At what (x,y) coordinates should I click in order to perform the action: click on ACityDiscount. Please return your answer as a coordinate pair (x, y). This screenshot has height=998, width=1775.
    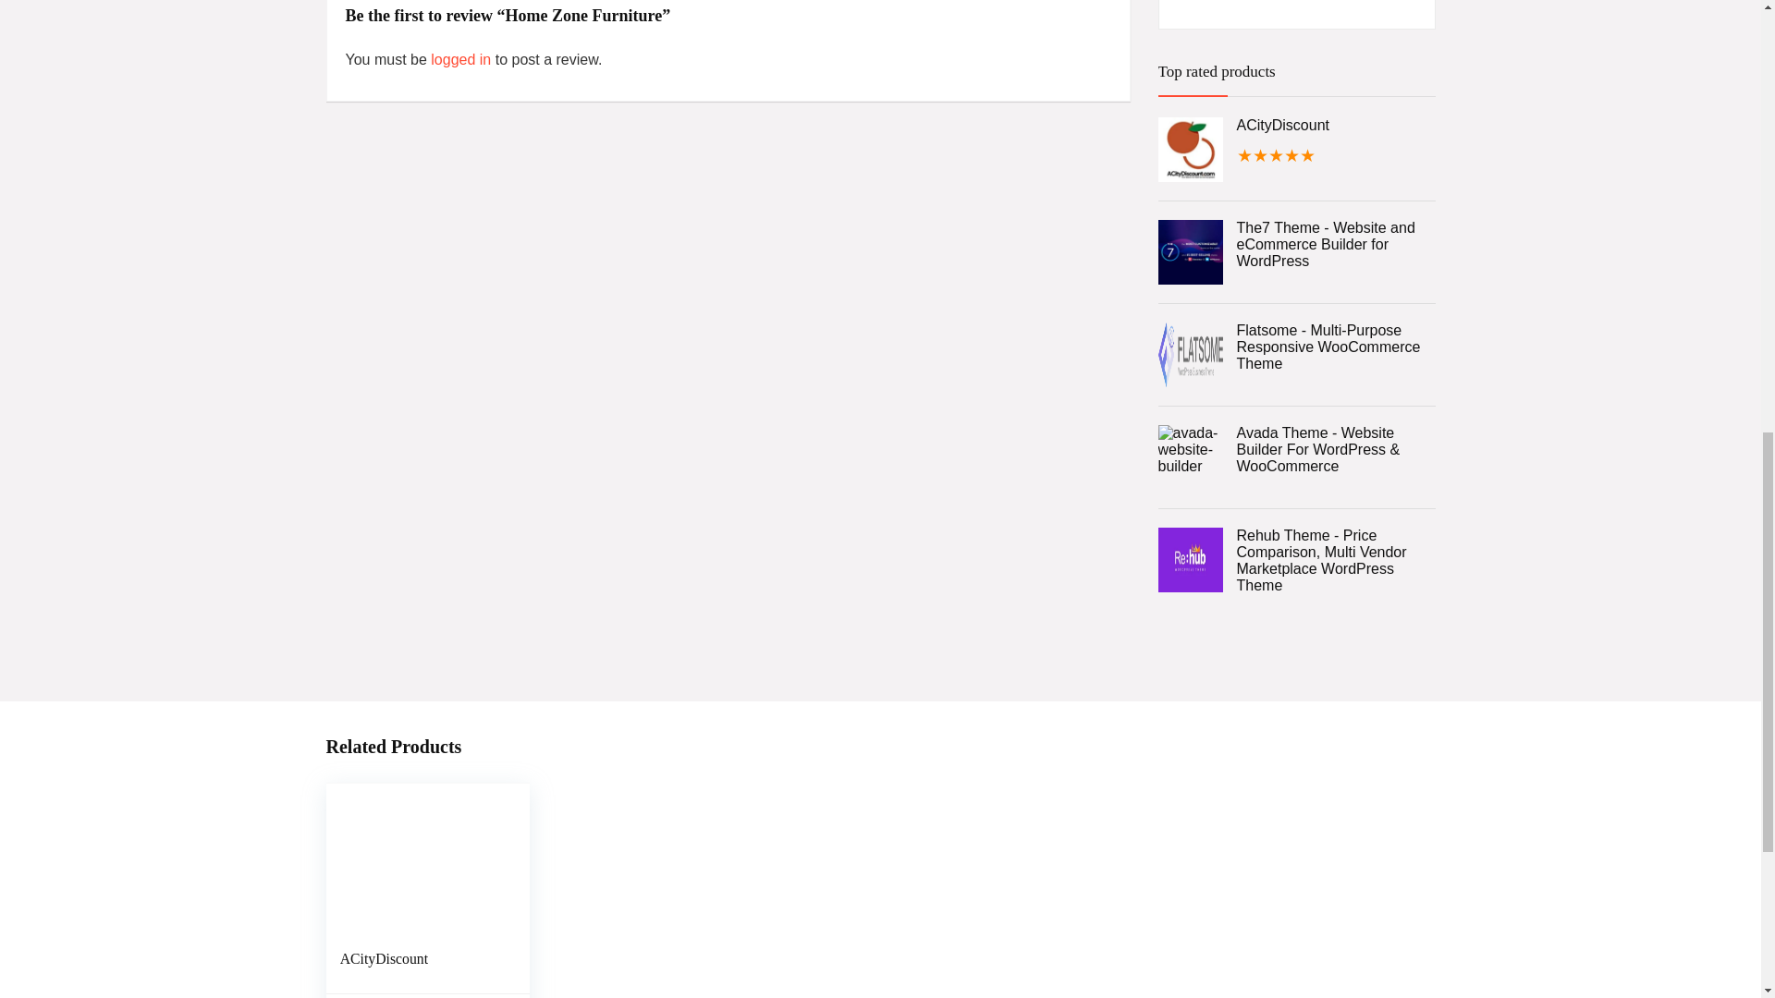
    Looking at the image, I should click on (1295, 126).